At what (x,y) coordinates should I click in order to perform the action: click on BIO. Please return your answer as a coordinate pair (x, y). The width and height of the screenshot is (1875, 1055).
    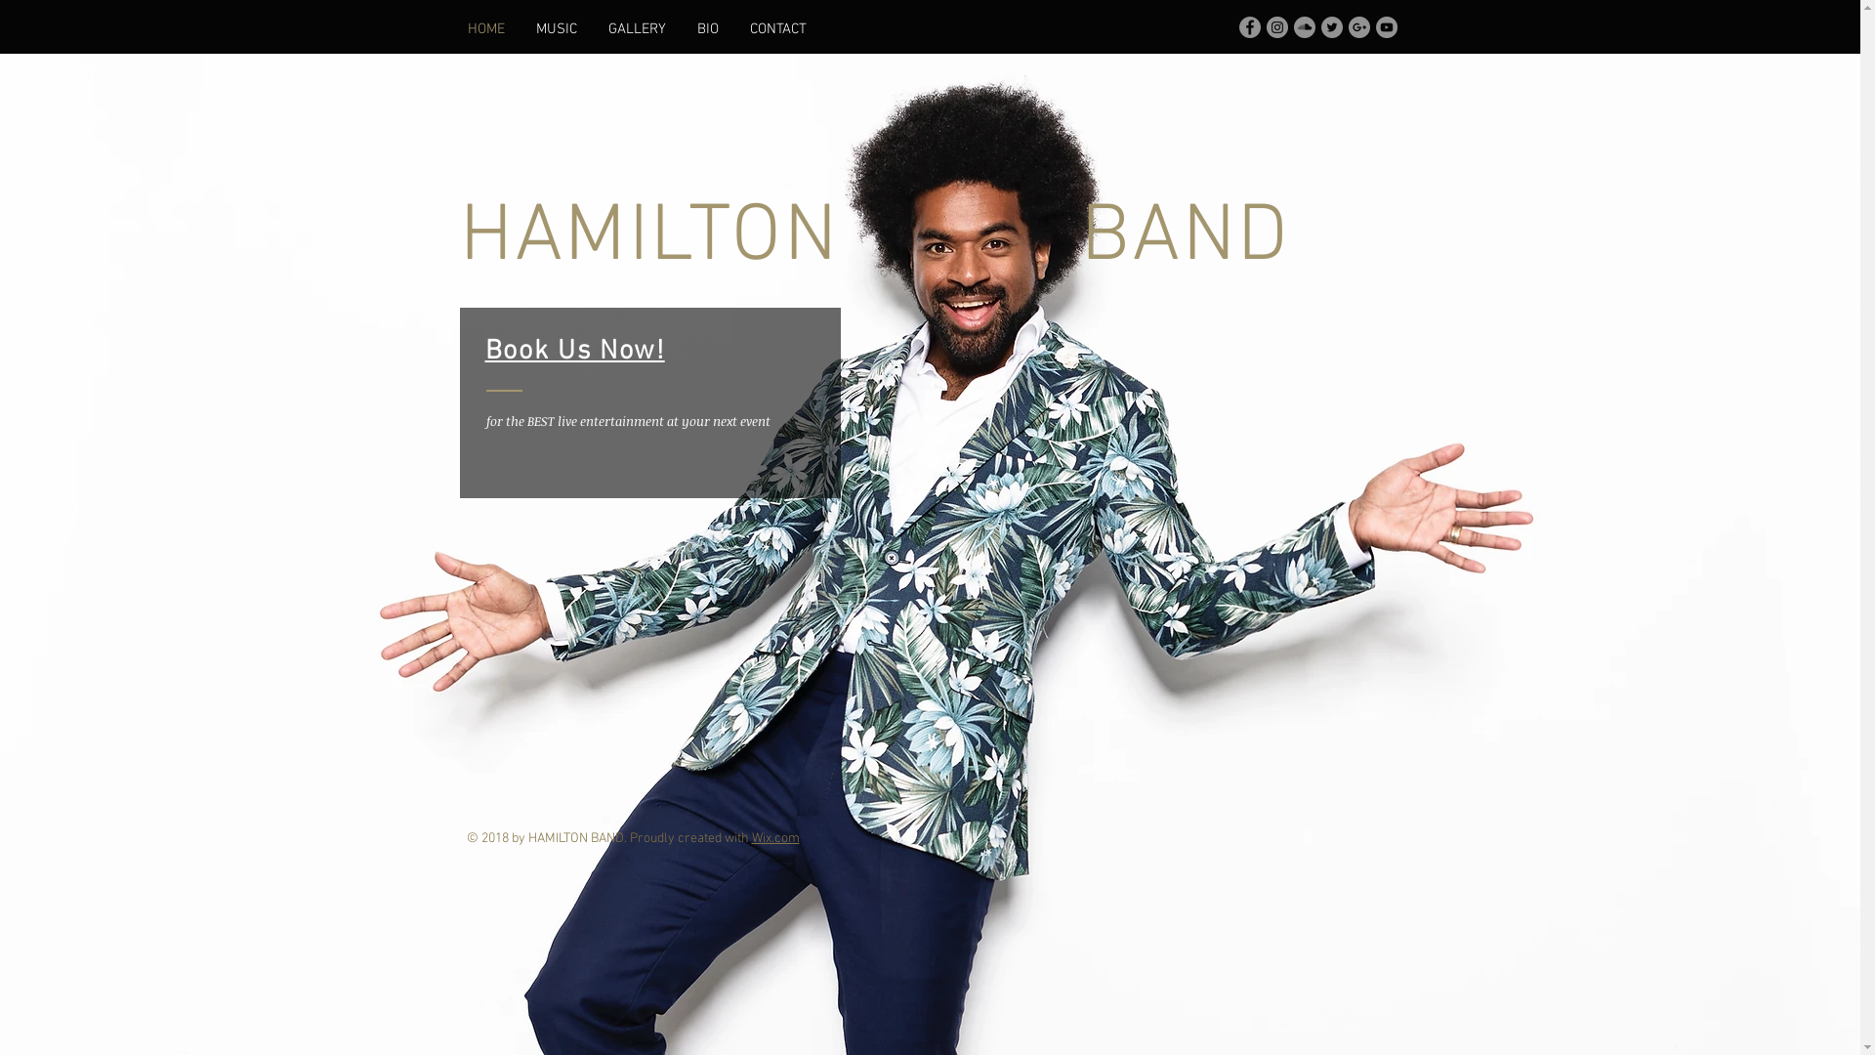
    Looking at the image, I should click on (708, 29).